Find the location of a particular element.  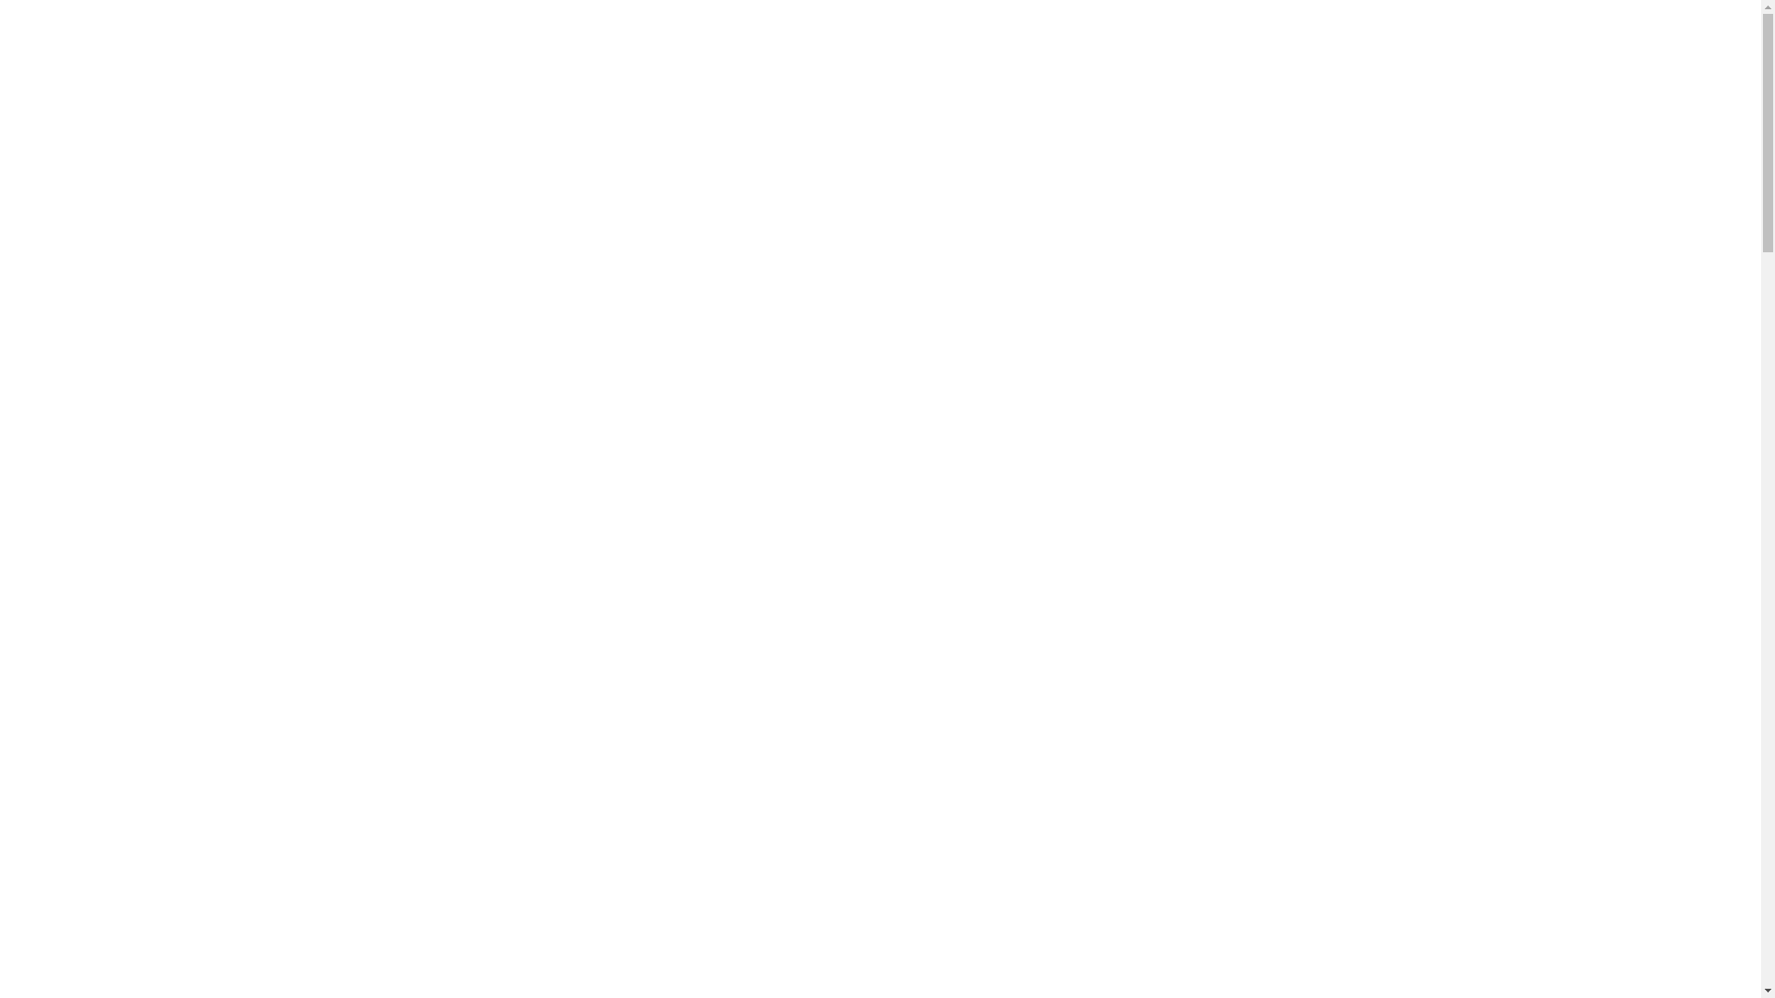

CONTACT is located at coordinates (85, 651).